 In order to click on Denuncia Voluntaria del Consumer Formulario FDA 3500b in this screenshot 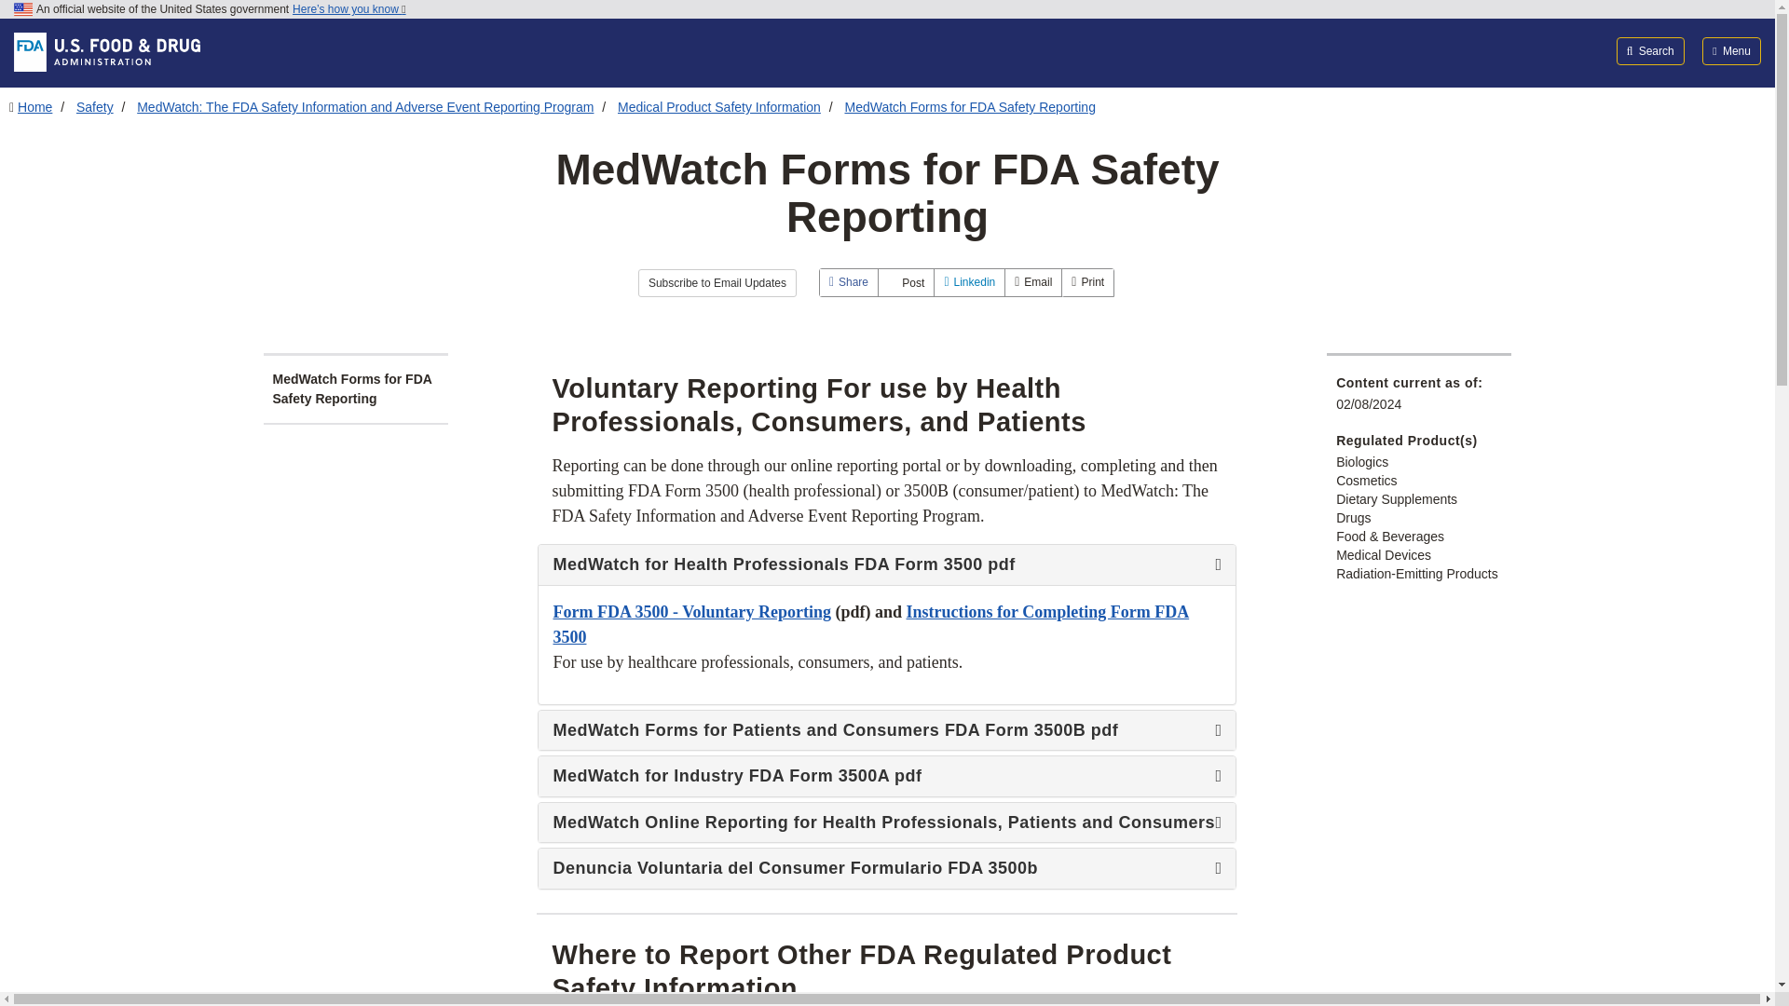, I will do `click(887, 868)`.